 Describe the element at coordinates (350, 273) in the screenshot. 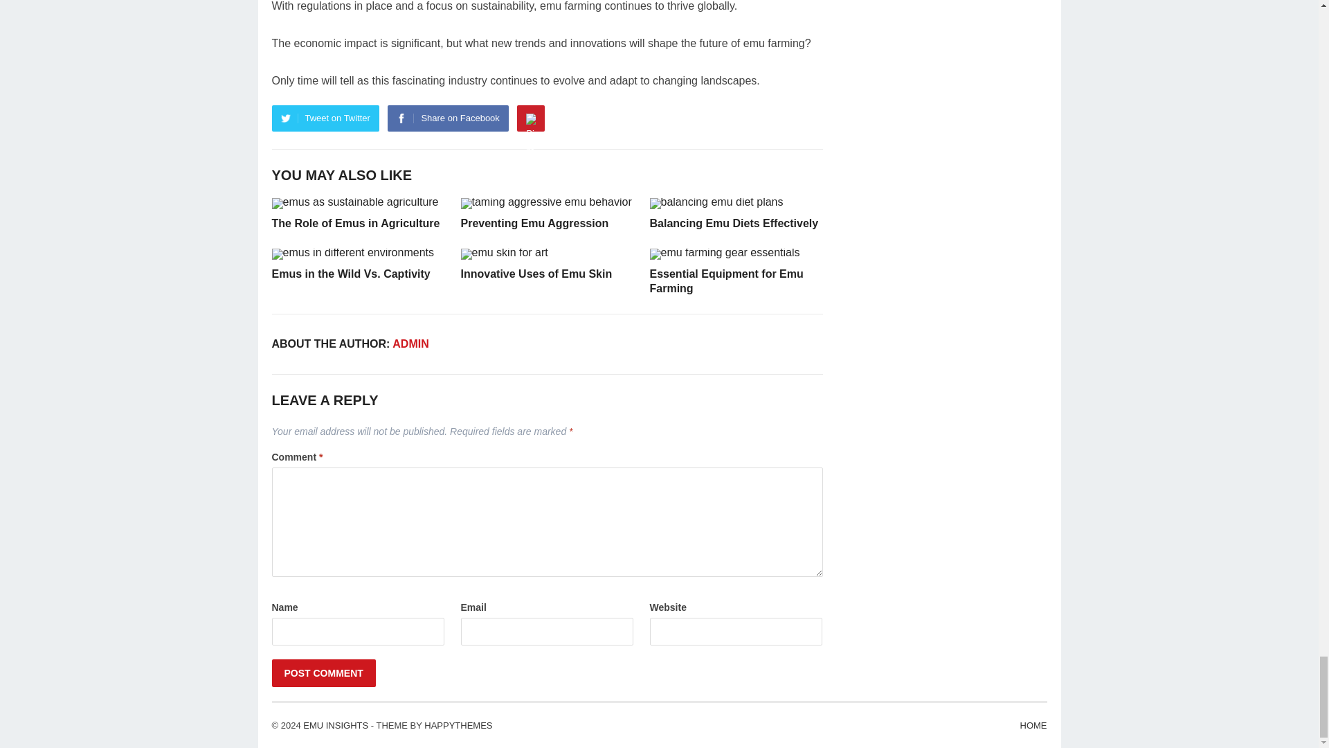

I see `Emus in the Wild Vs. Captivity` at that location.